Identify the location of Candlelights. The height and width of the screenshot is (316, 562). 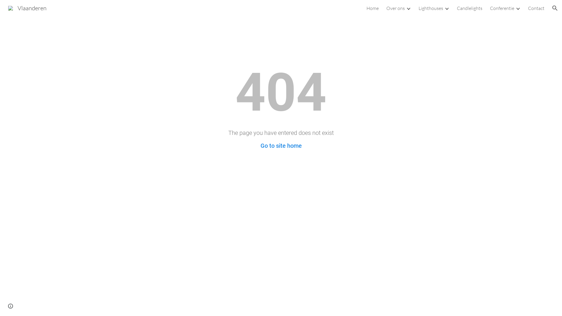
(470, 8).